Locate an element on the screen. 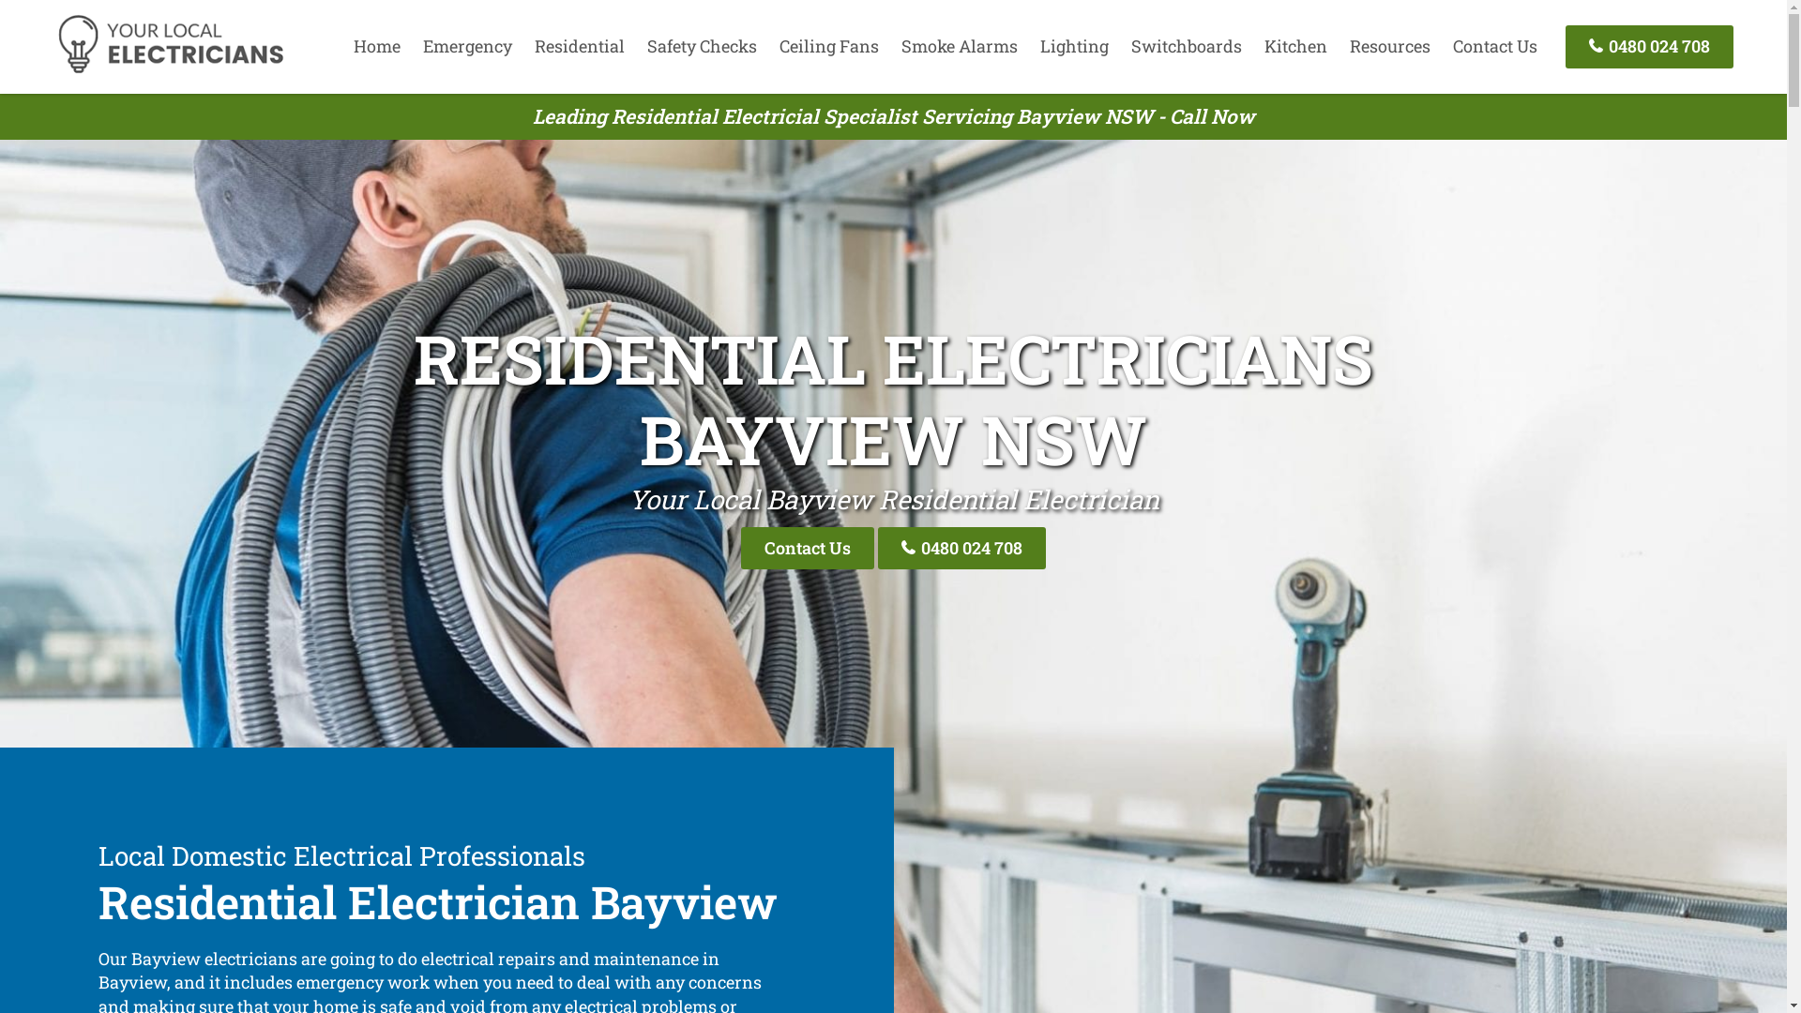 The height and width of the screenshot is (1013, 1801). Residential is located at coordinates (580, 46).